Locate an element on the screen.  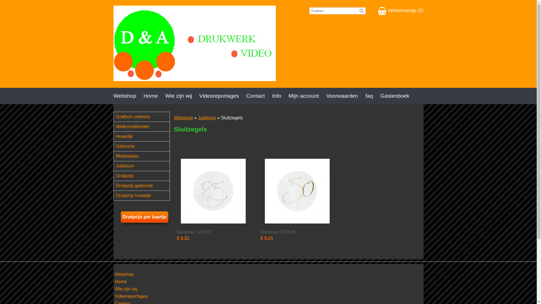
WinkelmandjeWinkelmandje (0) is located at coordinates (401, 11).